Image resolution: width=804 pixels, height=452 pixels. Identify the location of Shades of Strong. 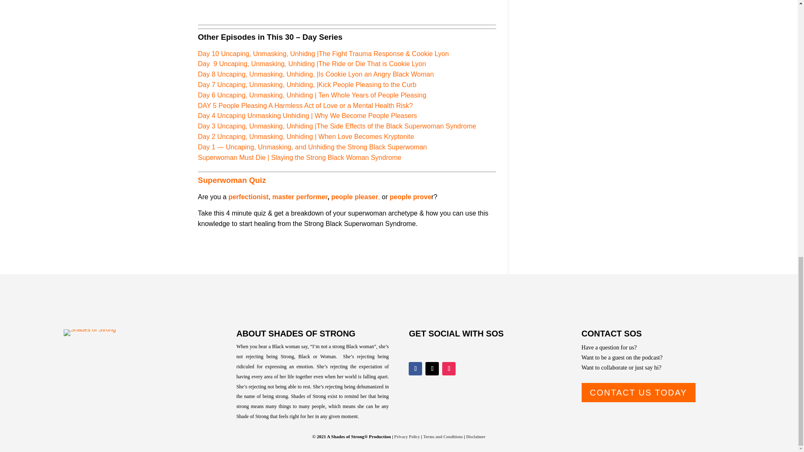
(90, 333).